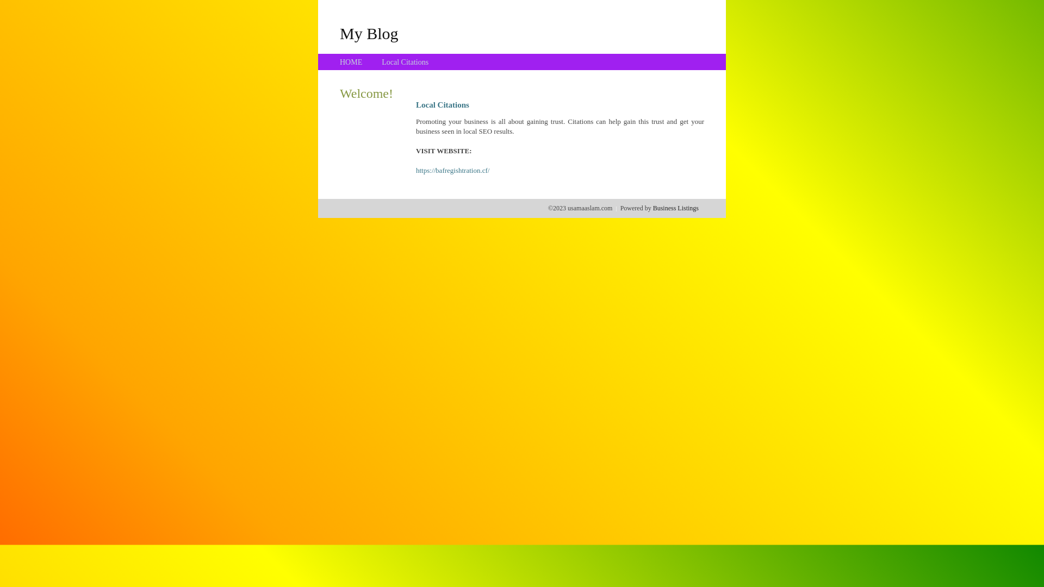 The height and width of the screenshot is (587, 1044). Describe the element at coordinates (676, 208) in the screenshot. I see `Business Listings` at that location.